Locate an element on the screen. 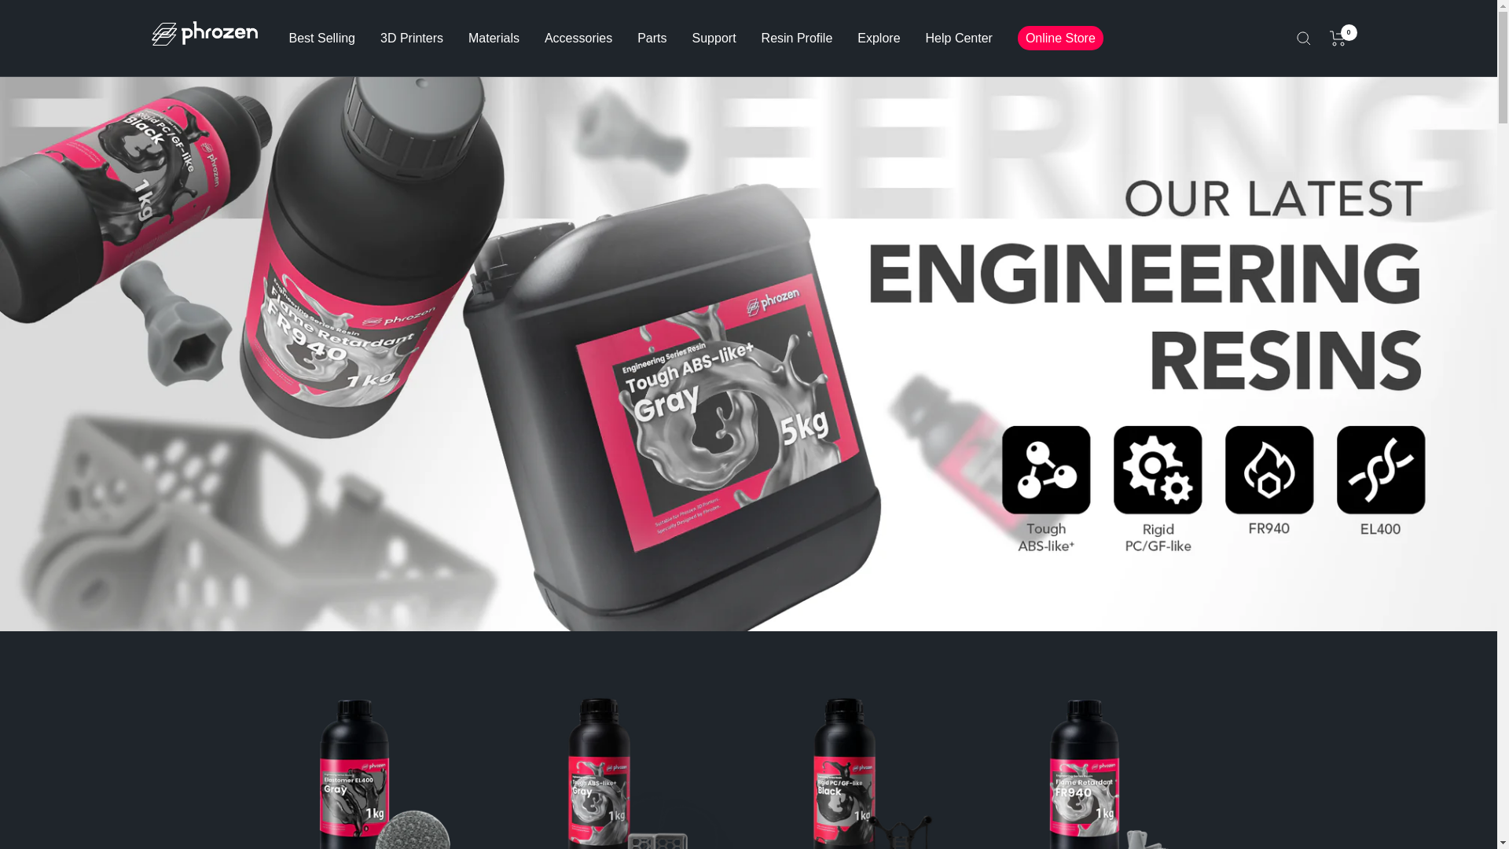  Parts is located at coordinates (652, 38).